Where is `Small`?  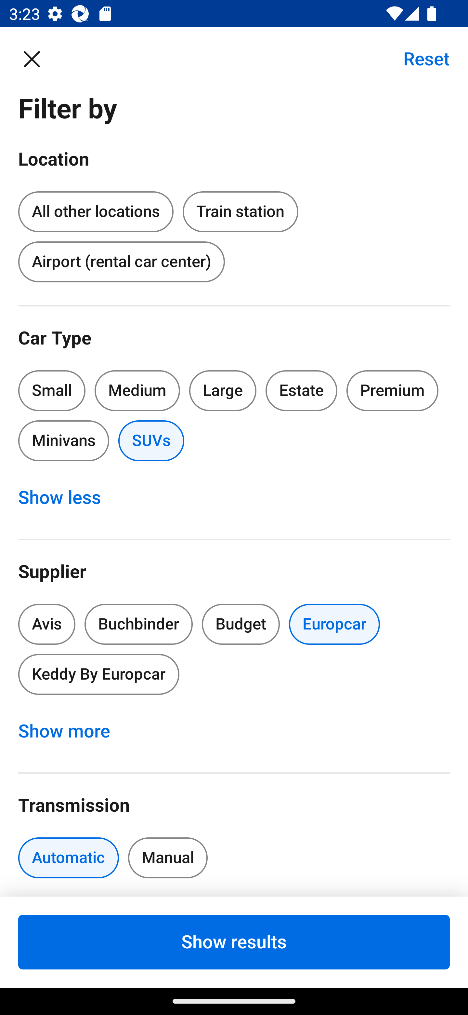
Small is located at coordinates (52, 390).